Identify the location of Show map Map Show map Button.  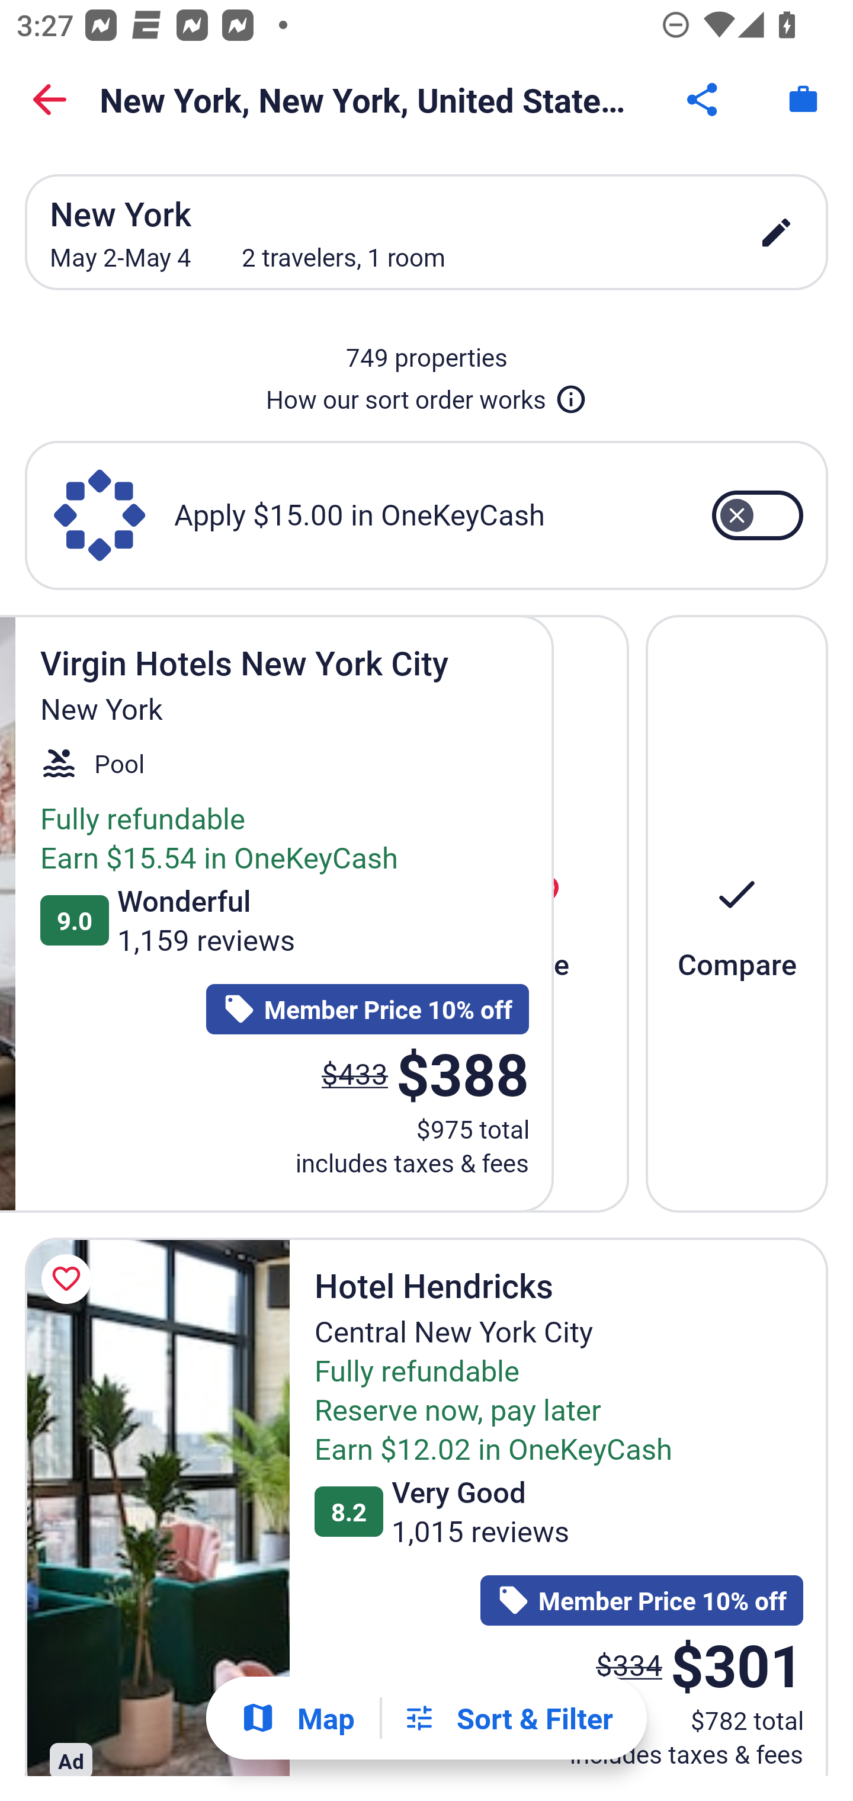
(297, 1718).